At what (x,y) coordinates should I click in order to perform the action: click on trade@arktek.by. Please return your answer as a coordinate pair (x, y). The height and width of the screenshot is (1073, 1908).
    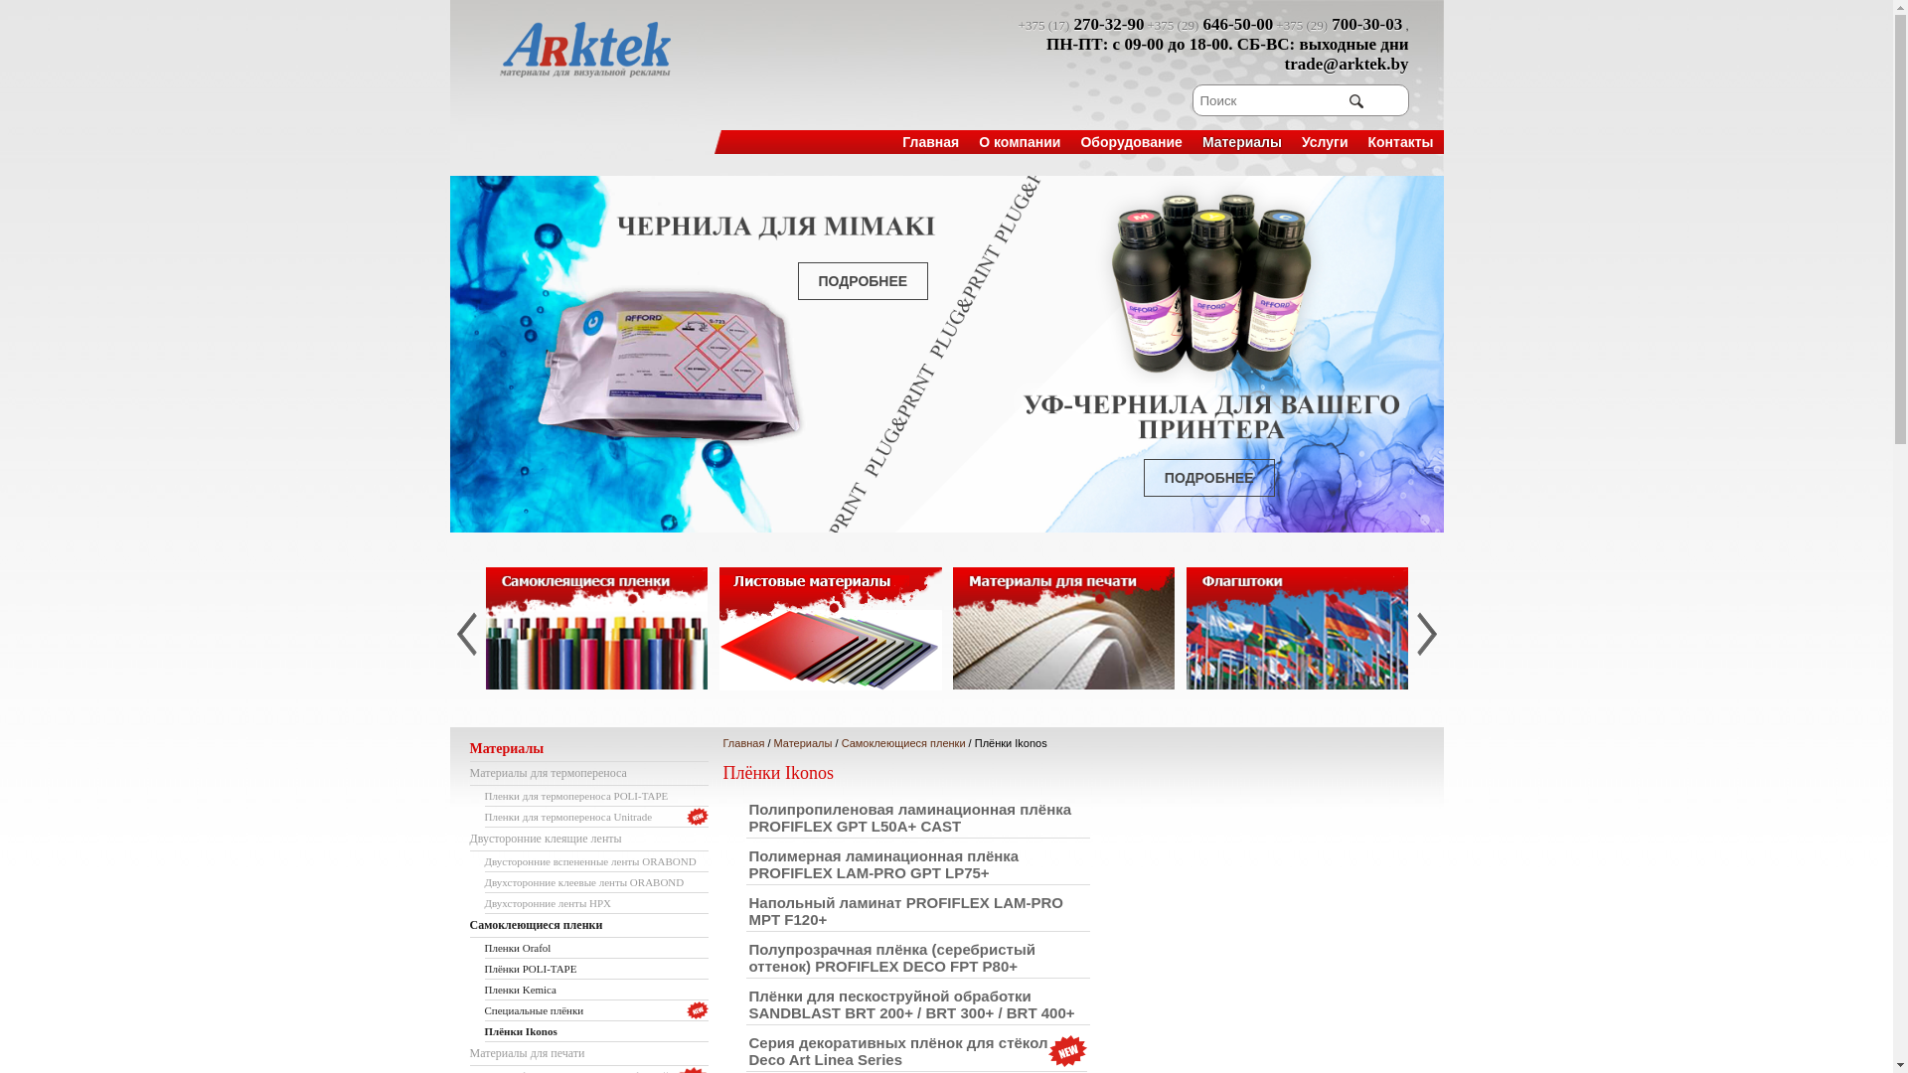
    Looking at the image, I should click on (1348, 66).